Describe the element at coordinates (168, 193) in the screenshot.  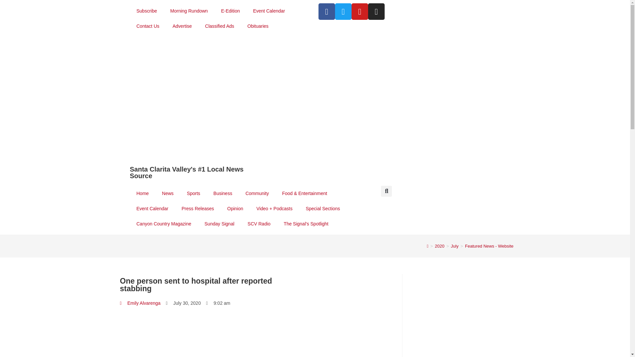
I see `News` at that location.